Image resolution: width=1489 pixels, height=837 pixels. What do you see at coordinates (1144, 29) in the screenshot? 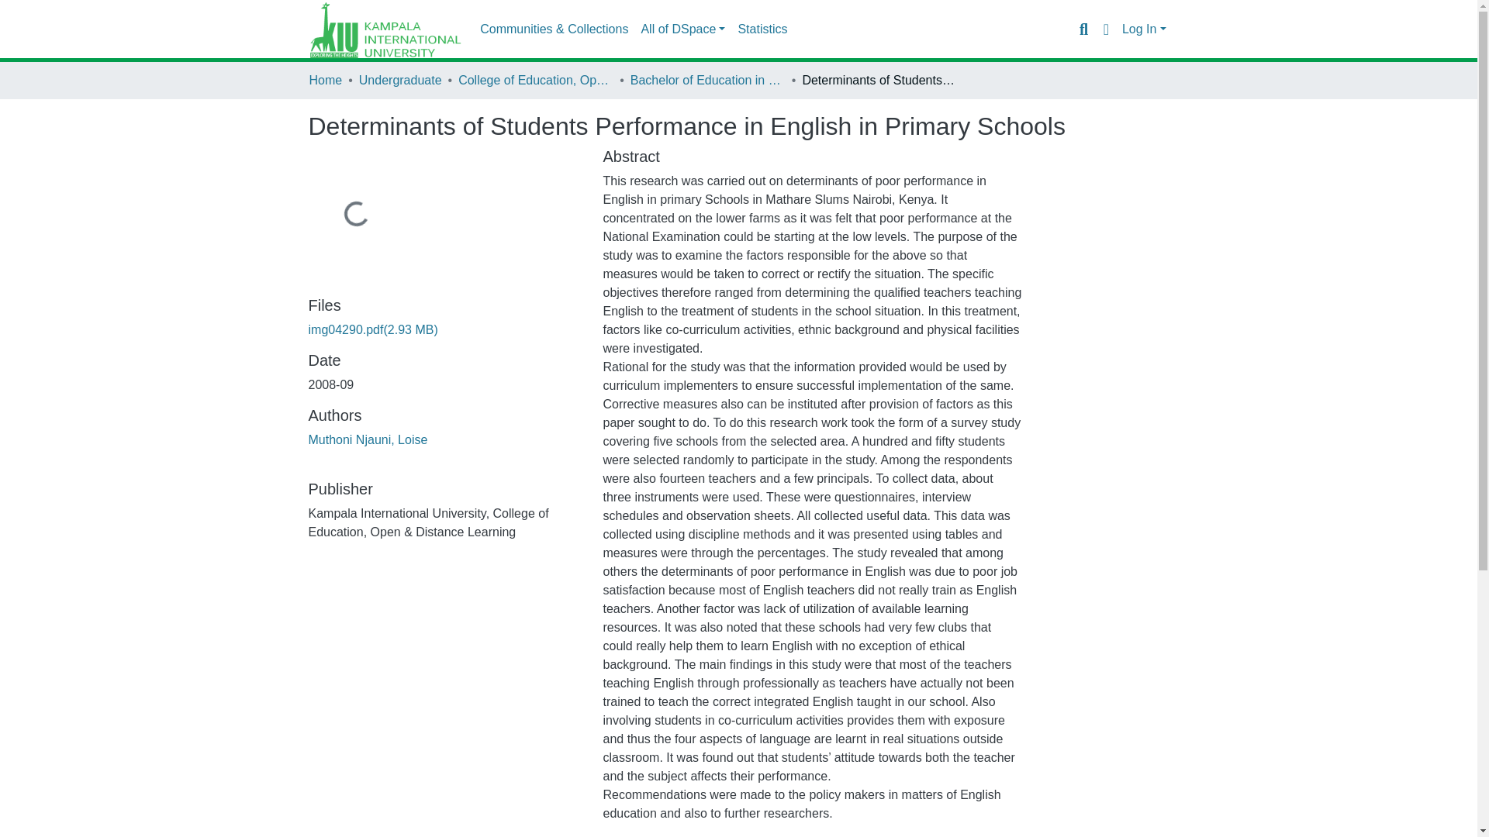
I see `Log In` at bounding box center [1144, 29].